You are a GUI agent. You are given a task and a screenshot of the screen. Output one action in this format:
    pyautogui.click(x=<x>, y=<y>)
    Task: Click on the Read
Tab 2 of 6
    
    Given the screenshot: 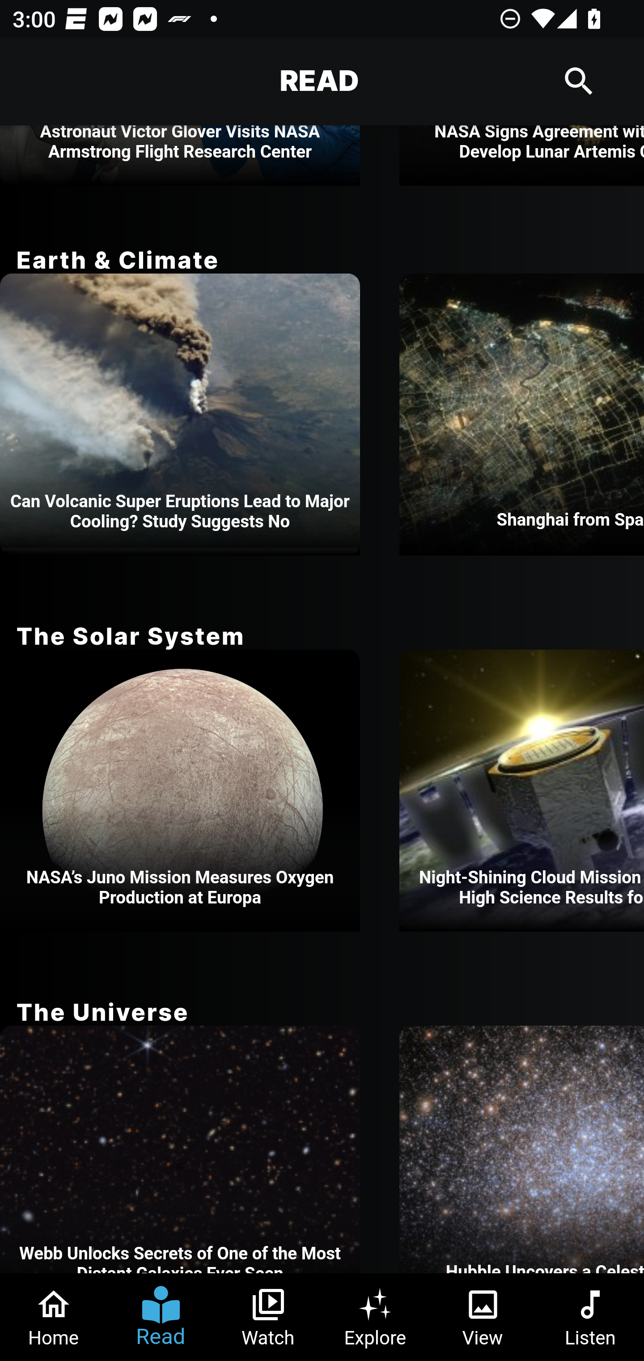 What is the action you would take?
    pyautogui.click(x=161, y=1317)
    